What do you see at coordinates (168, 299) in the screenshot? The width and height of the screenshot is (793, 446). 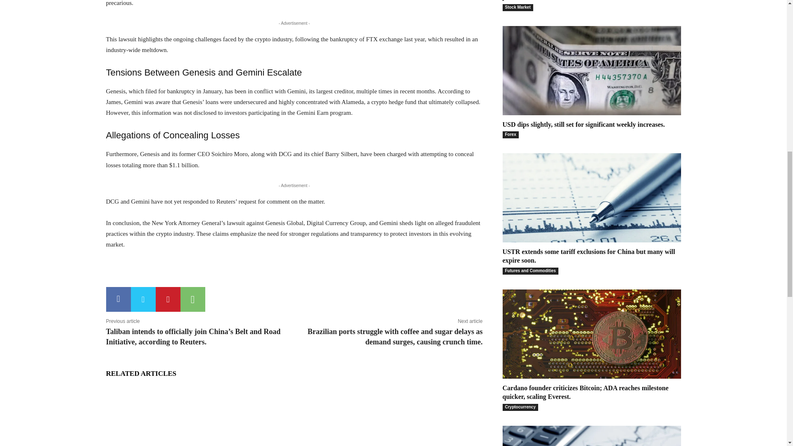 I see `Pinterest` at bounding box center [168, 299].